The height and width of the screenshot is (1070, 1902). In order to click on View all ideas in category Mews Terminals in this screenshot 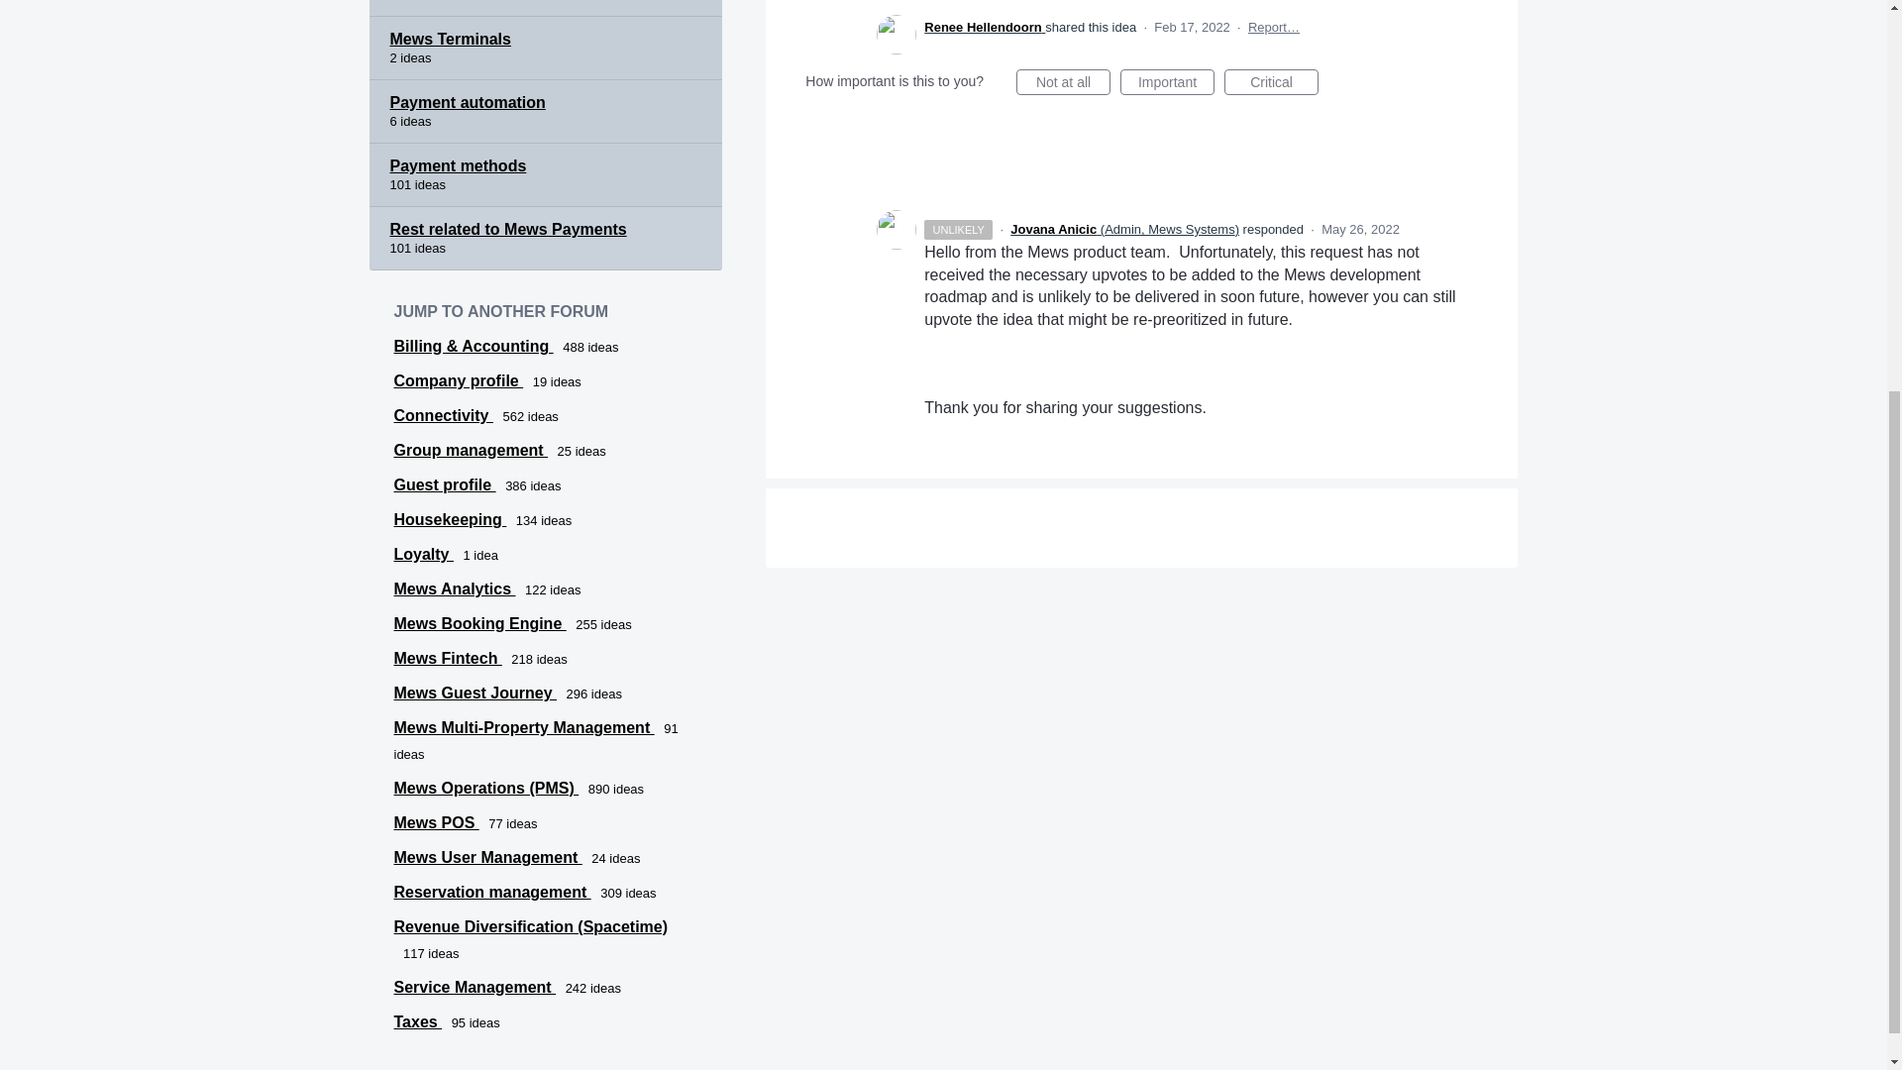, I will do `click(545, 49)`.